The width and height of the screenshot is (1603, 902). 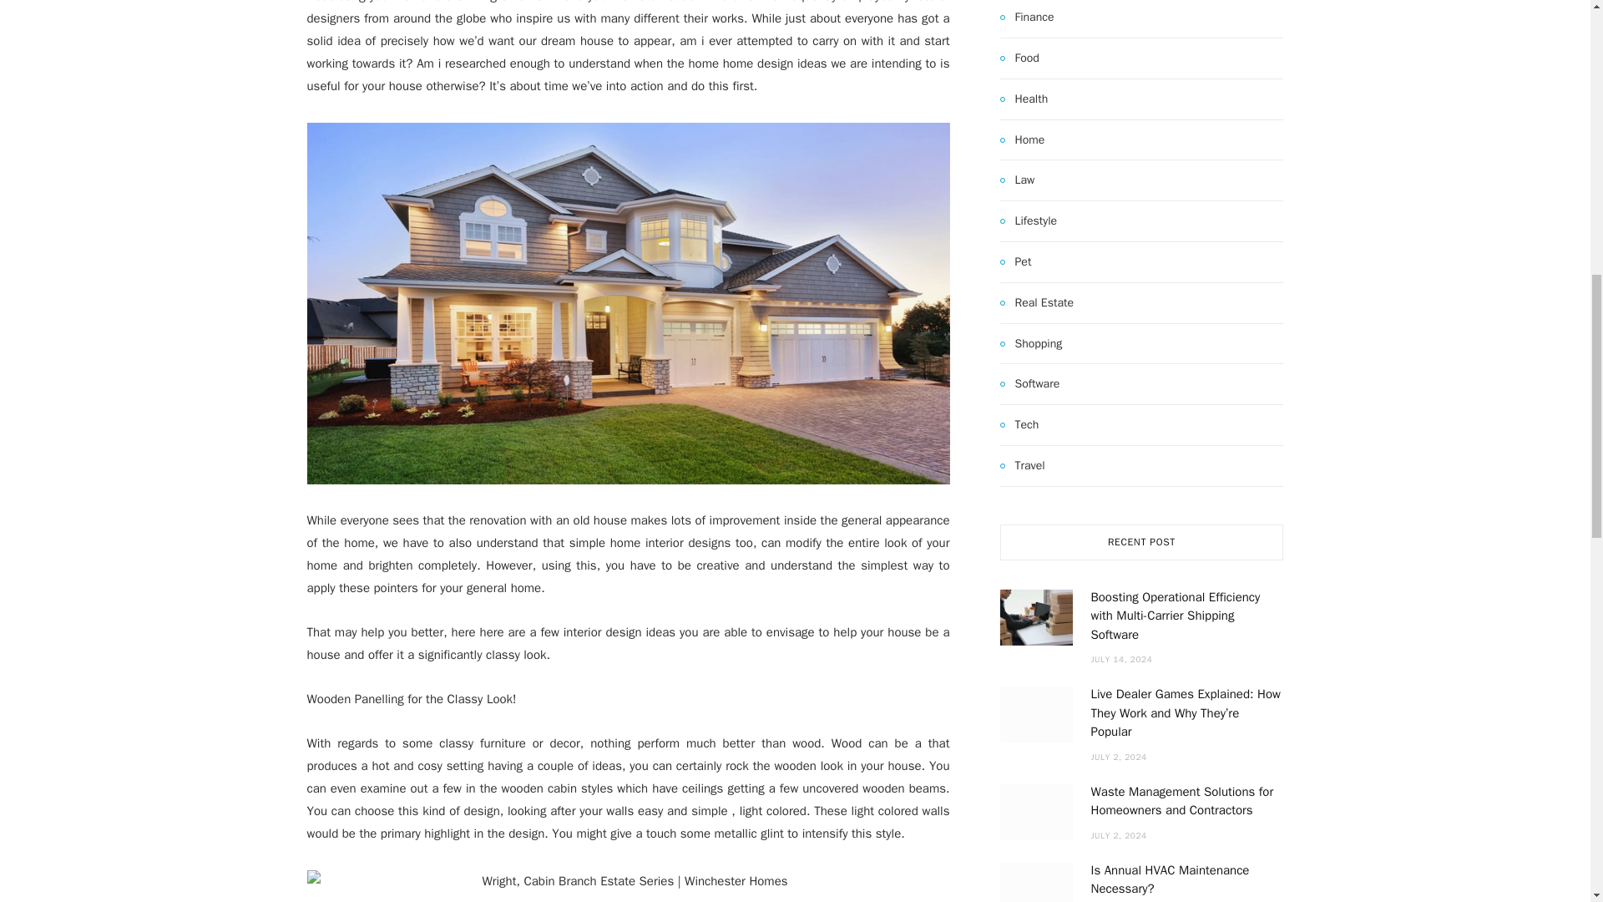 What do you see at coordinates (1018, 180) in the screenshot?
I see `Law` at bounding box center [1018, 180].